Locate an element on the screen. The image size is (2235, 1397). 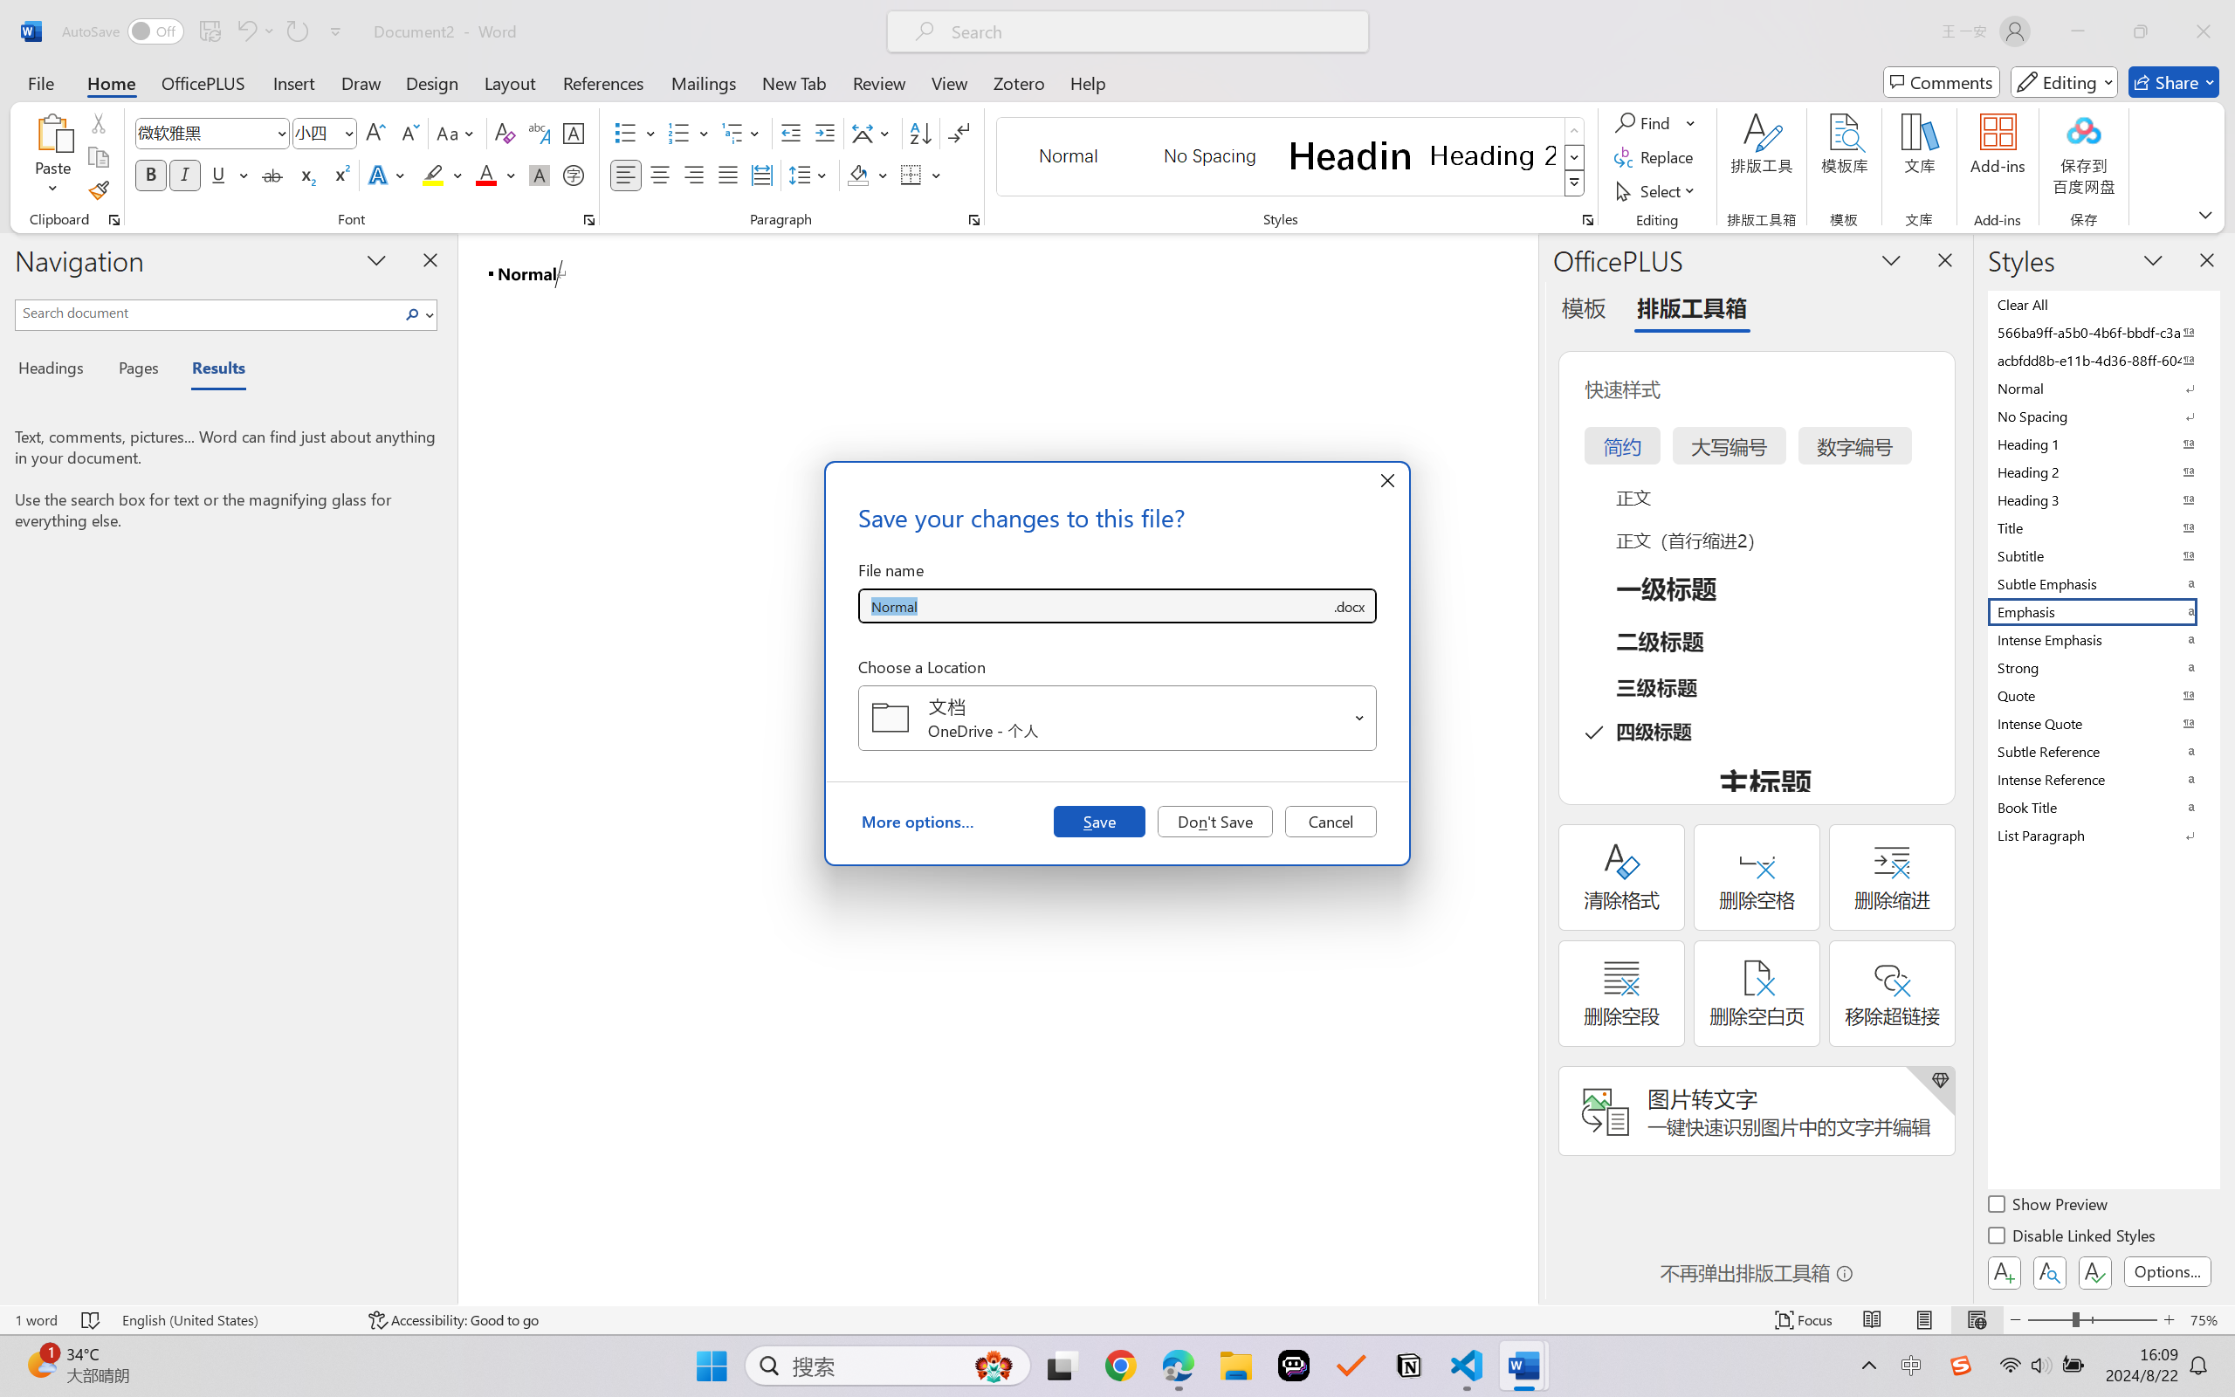
Numbering is located at coordinates (679, 133).